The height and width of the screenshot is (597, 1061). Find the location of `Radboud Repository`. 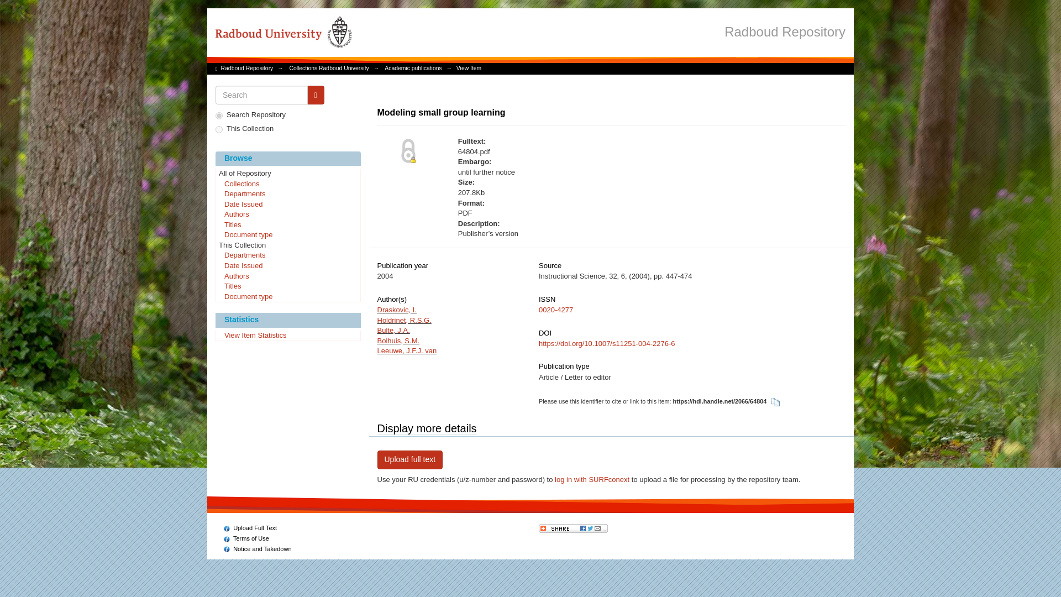

Radboud Repository is located at coordinates (247, 67).